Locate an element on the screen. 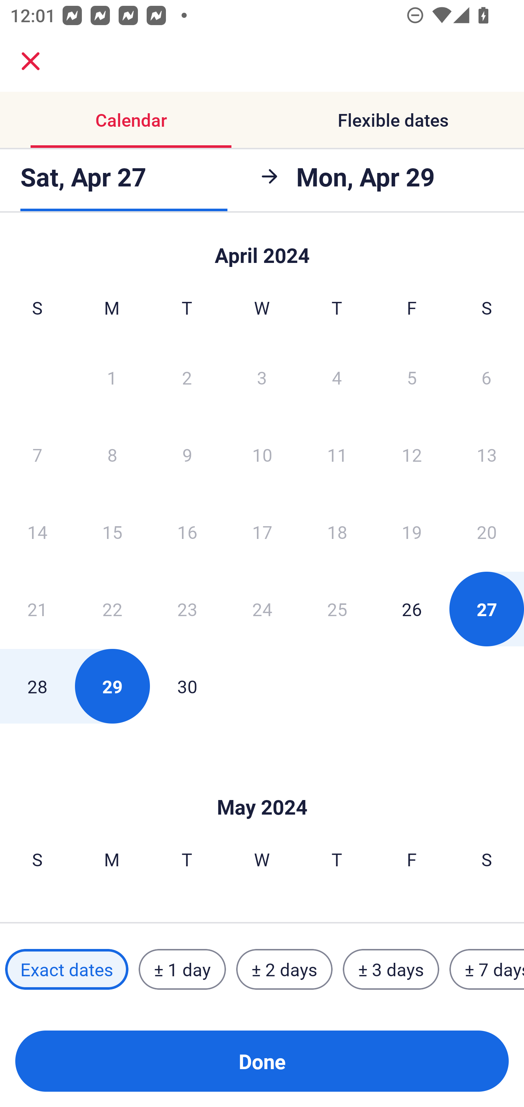  19 Friday, April 19, 2024 is located at coordinates (412, 532).